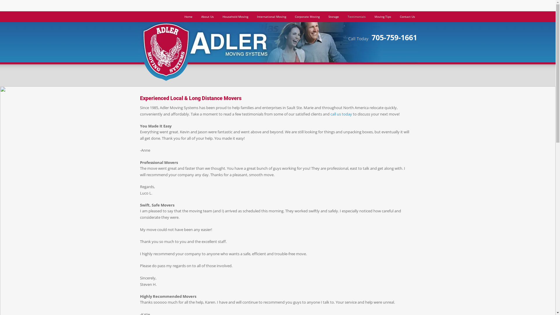  What do you see at coordinates (383, 17) in the screenshot?
I see `Moving Tips` at bounding box center [383, 17].